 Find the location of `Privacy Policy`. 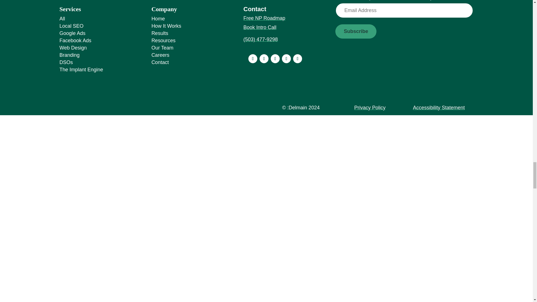

Privacy Policy is located at coordinates (370, 107).